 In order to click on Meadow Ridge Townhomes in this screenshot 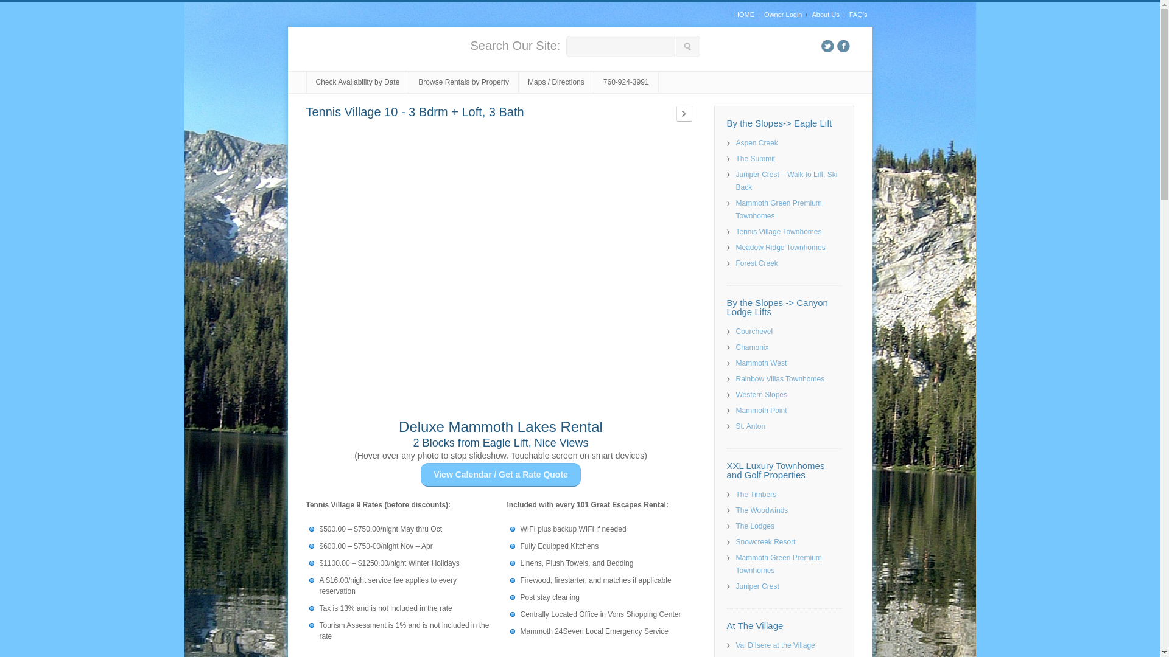, I will do `click(781, 248)`.